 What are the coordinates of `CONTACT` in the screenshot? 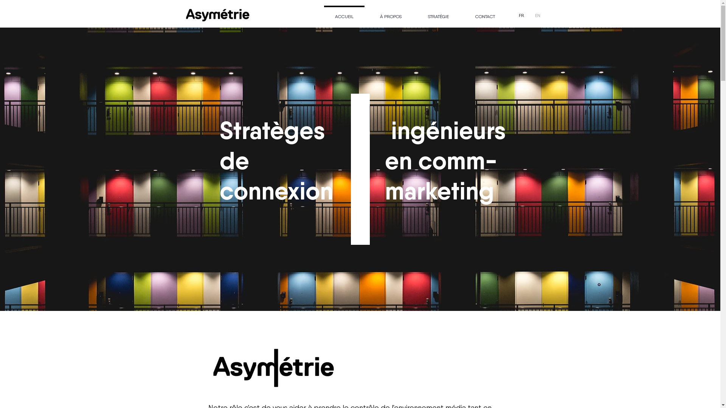 It's located at (485, 13).